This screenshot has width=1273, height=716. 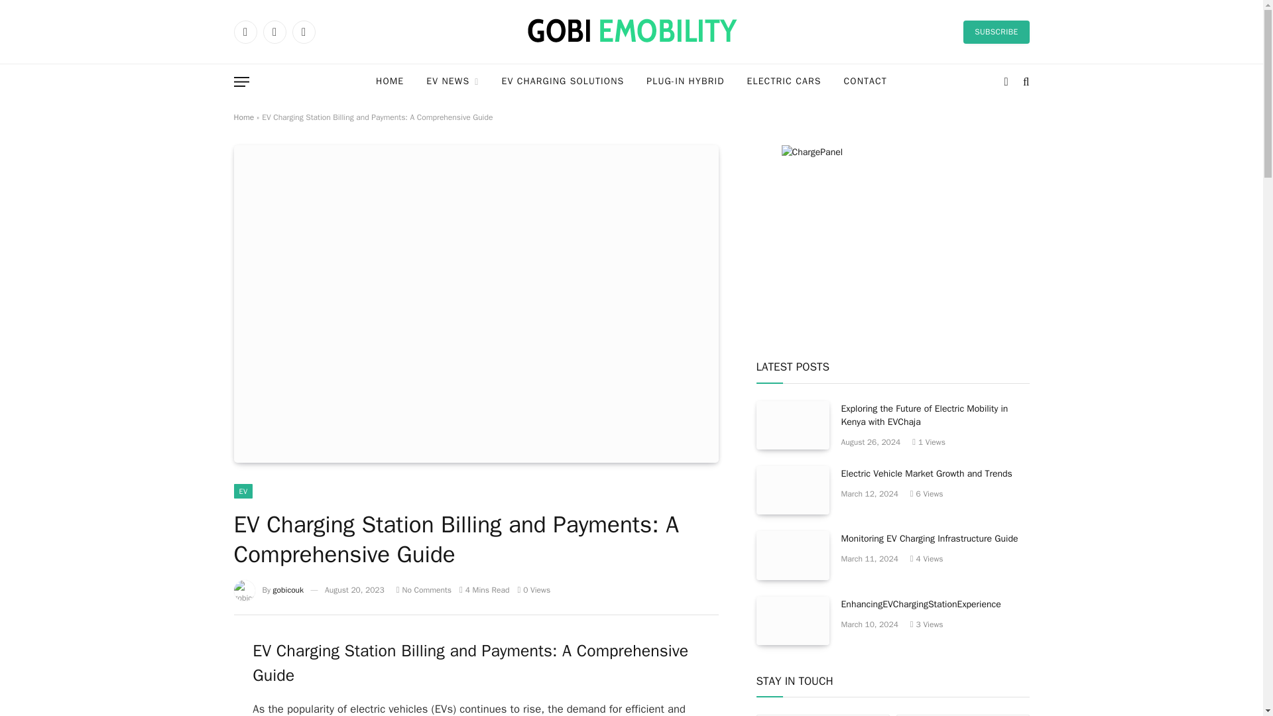 I want to click on Instagram, so click(x=302, y=31).